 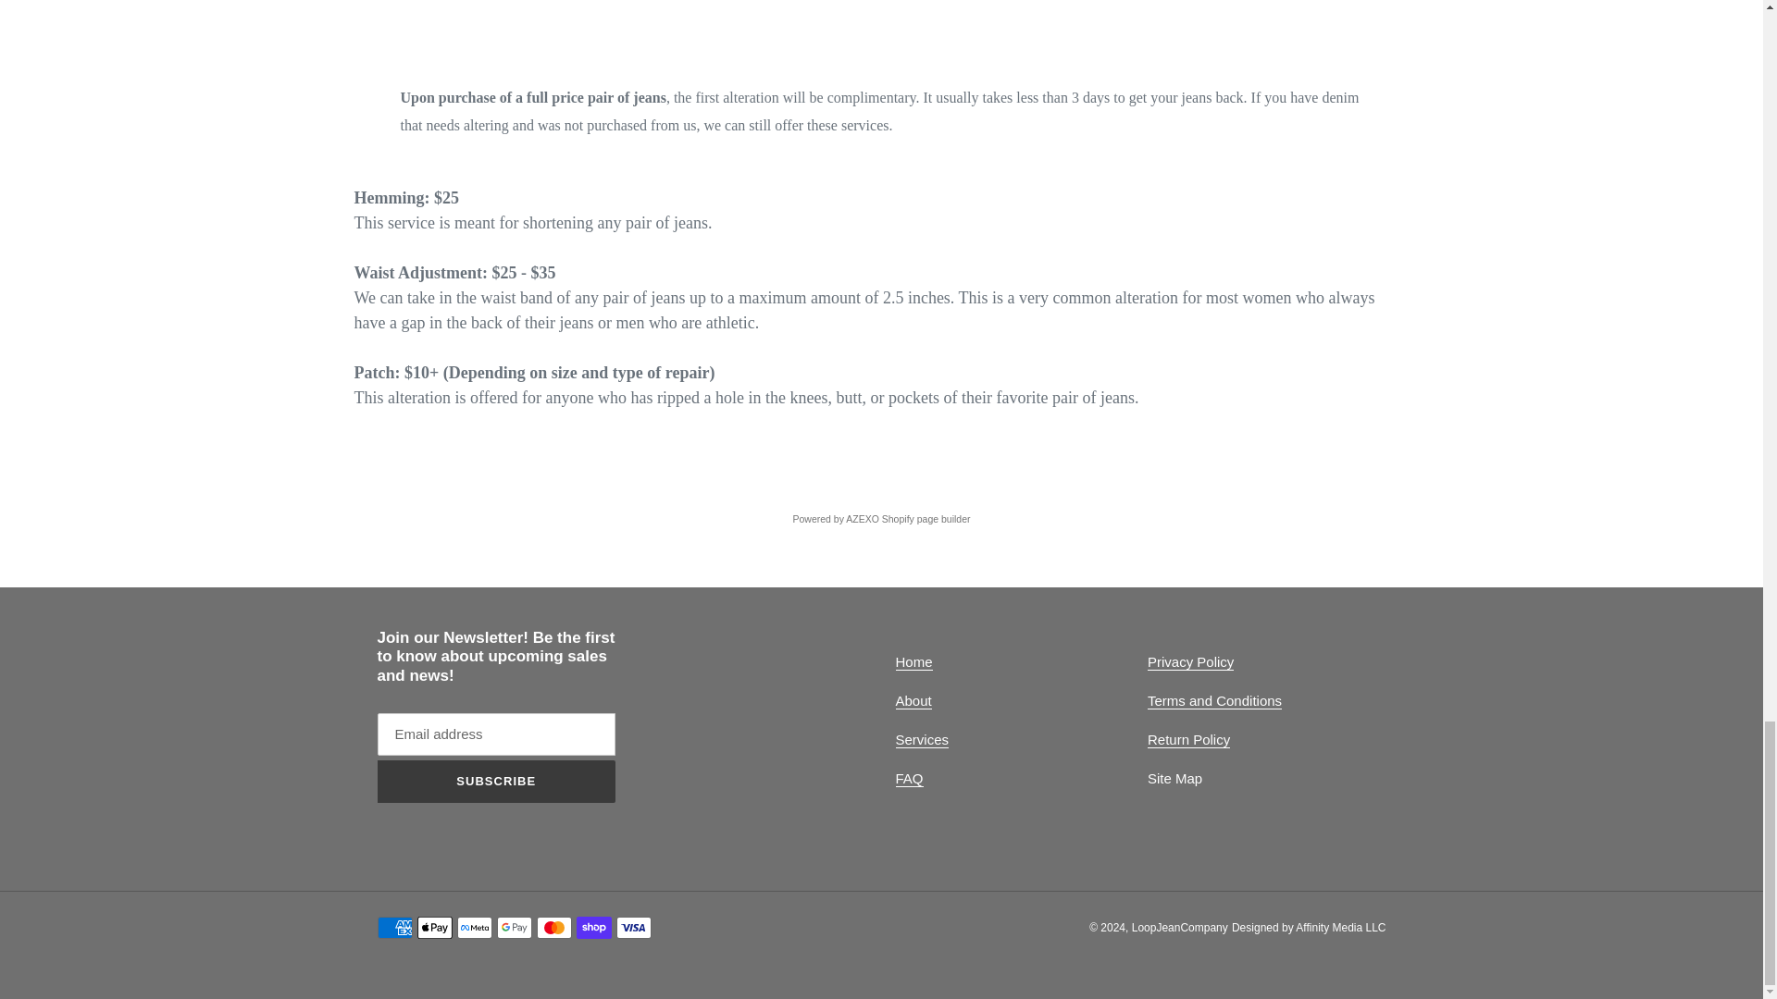 I want to click on AZEXO, so click(x=863, y=519).